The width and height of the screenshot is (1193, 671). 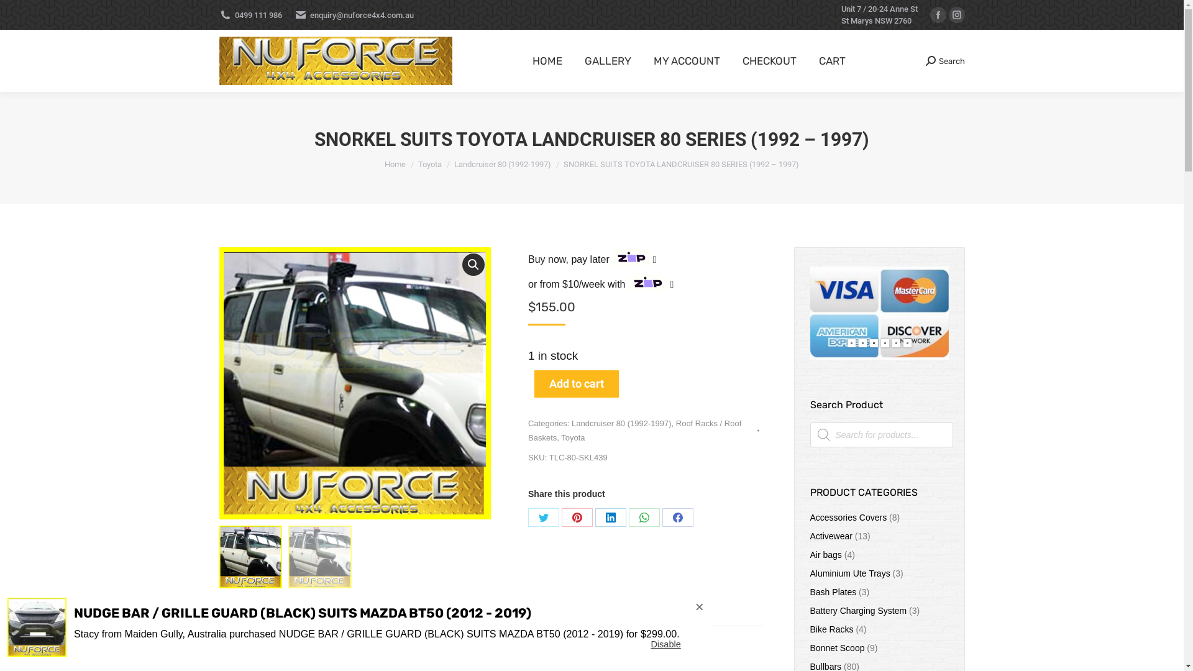 What do you see at coordinates (19, 14) in the screenshot?
I see `Go!` at bounding box center [19, 14].